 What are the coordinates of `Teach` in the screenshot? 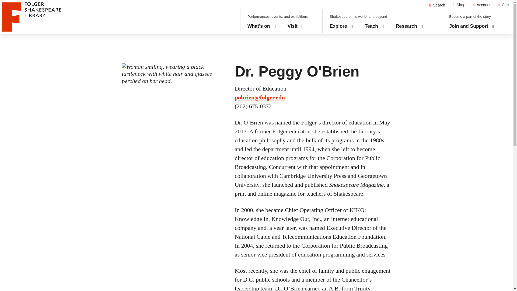 It's located at (459, 5).